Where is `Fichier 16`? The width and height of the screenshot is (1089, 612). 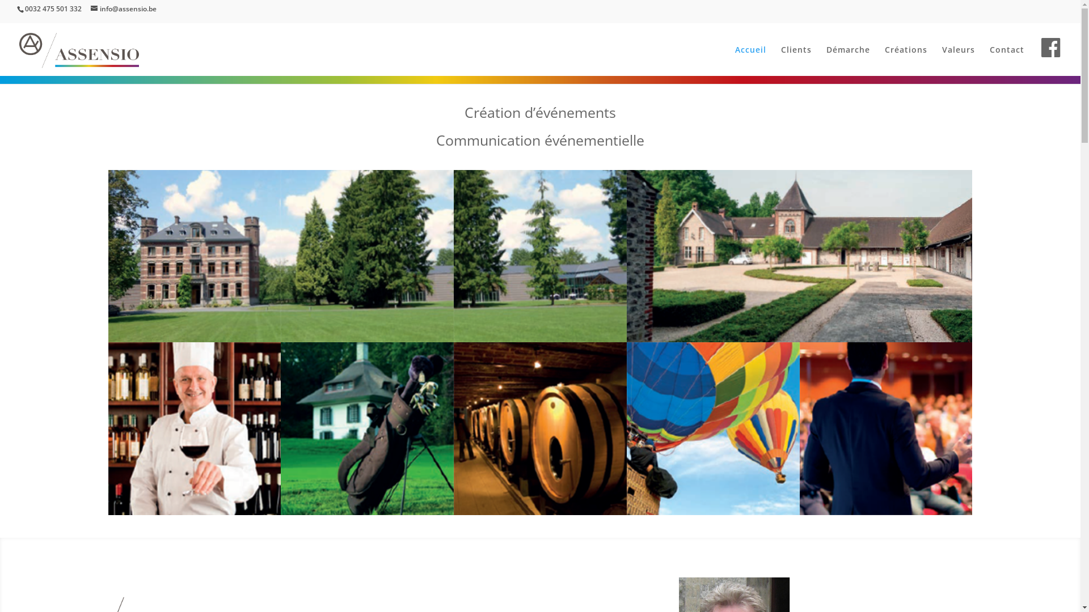
Fichier 16 is located at coordinates (540, 339).